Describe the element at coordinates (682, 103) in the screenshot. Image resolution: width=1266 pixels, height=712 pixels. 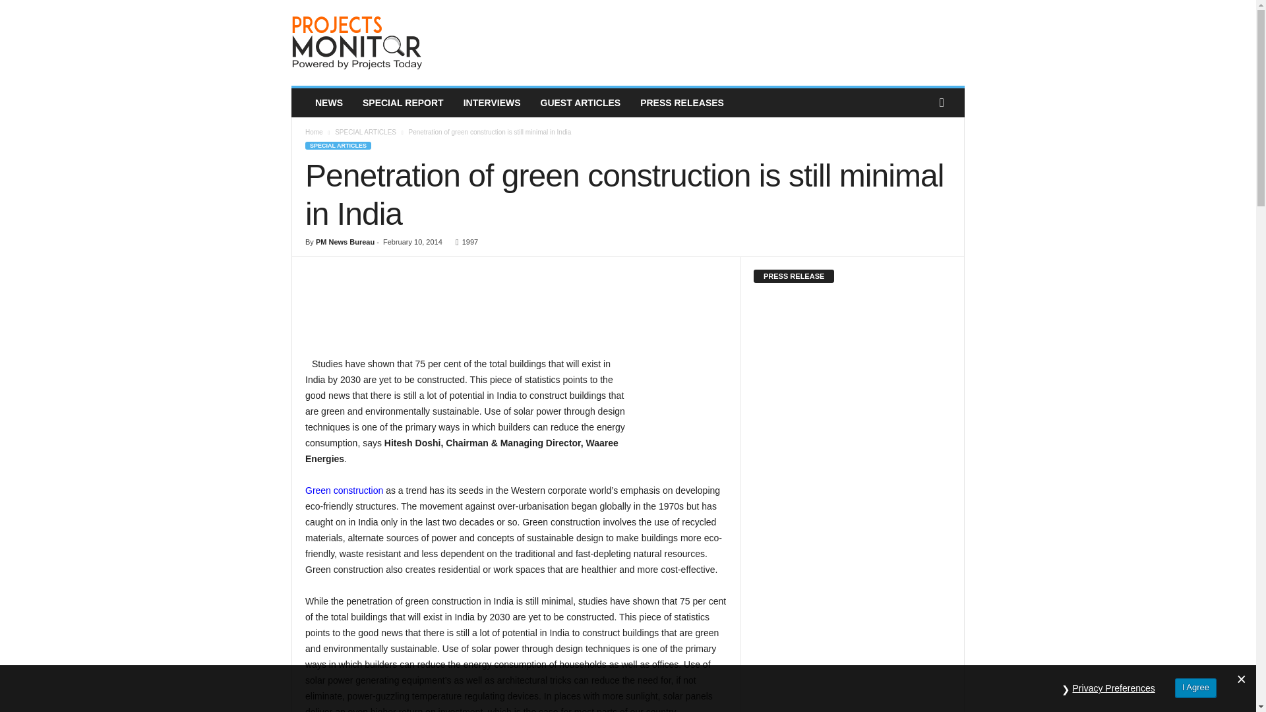
I see `PRESS RELEASES` at that location.